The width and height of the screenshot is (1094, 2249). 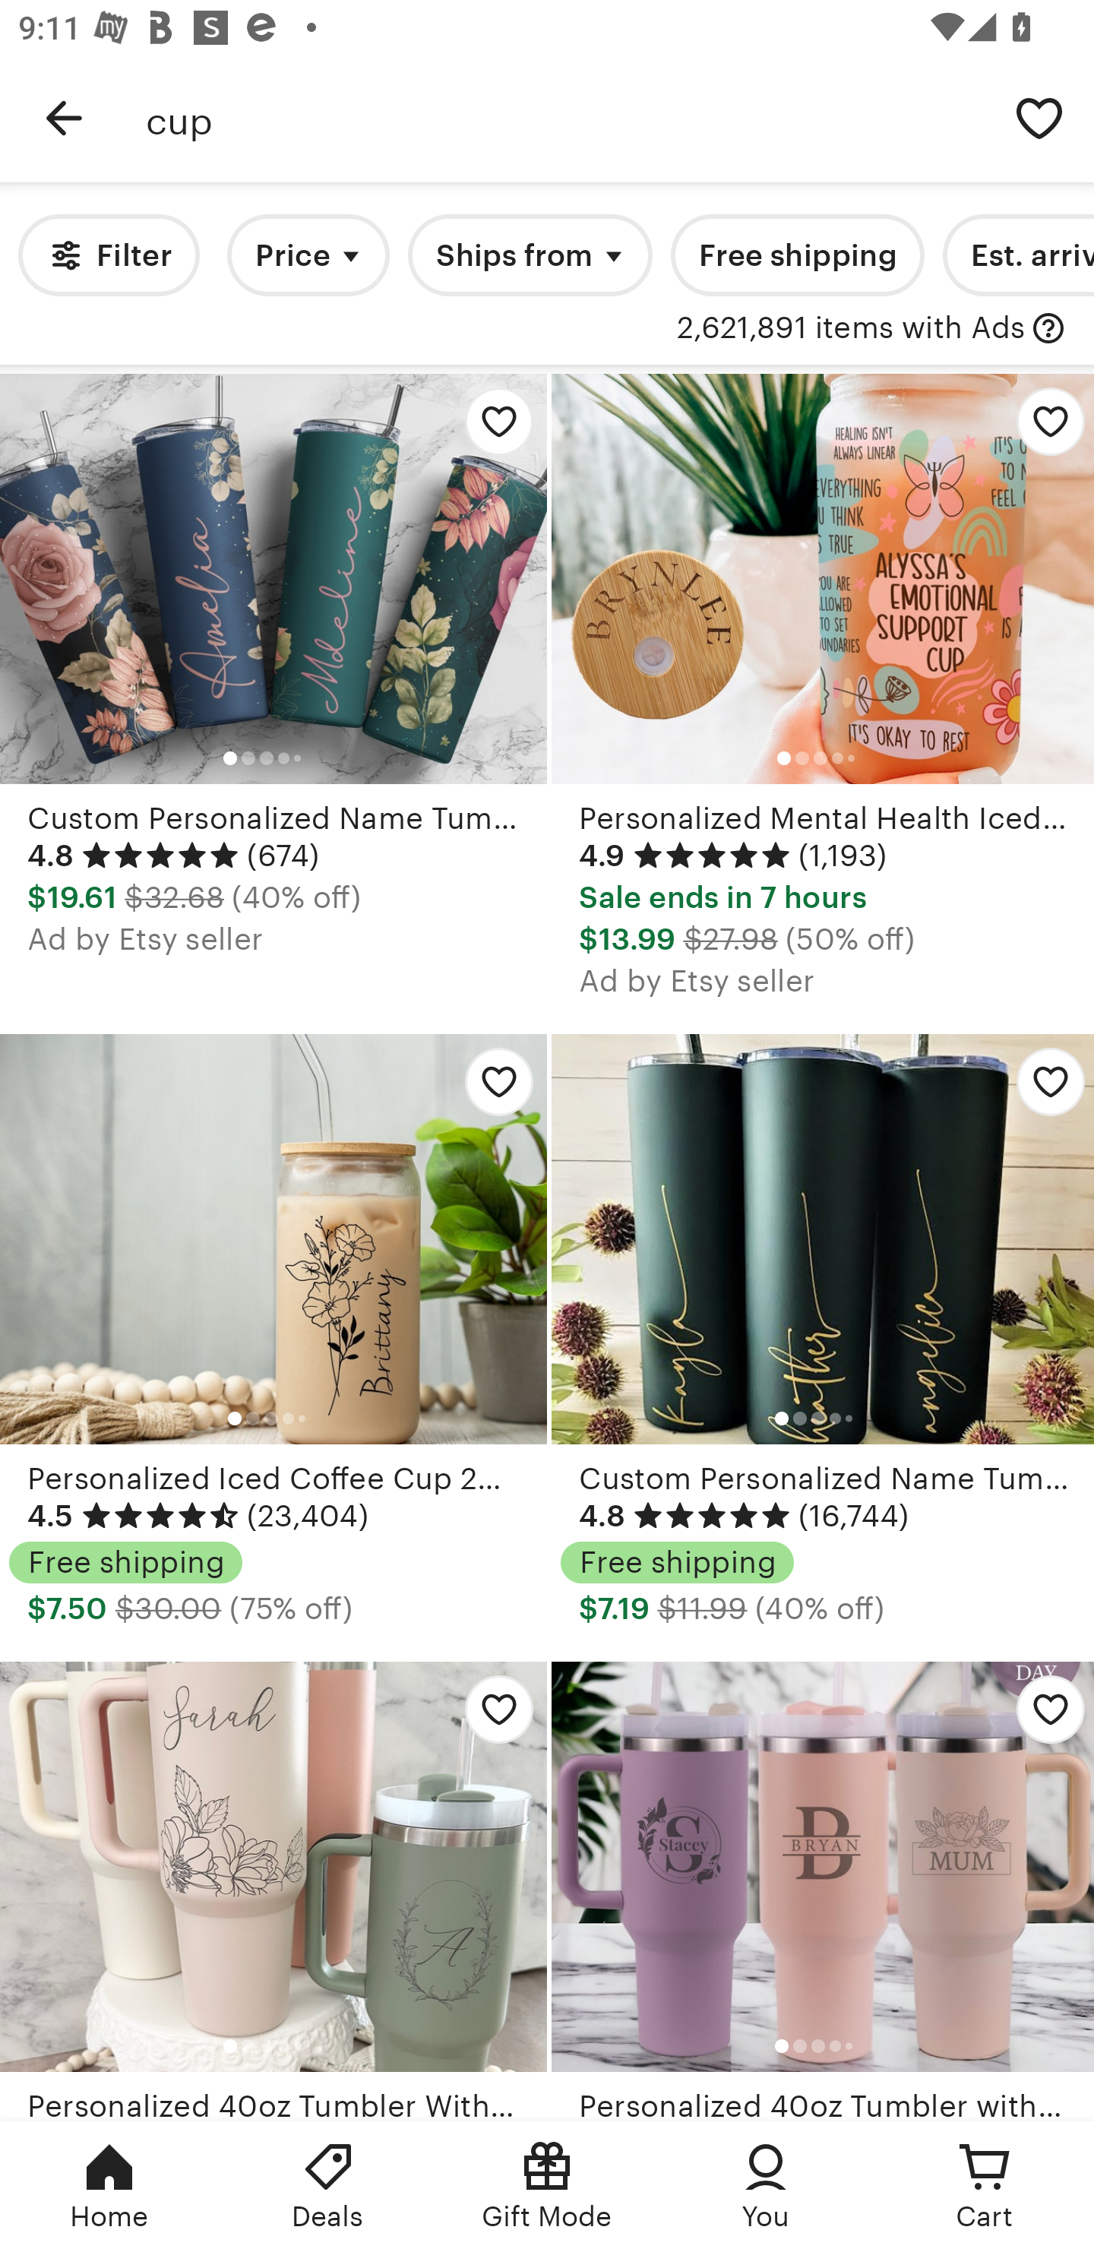 I want to click on Filter, so click(x=109, y=255).